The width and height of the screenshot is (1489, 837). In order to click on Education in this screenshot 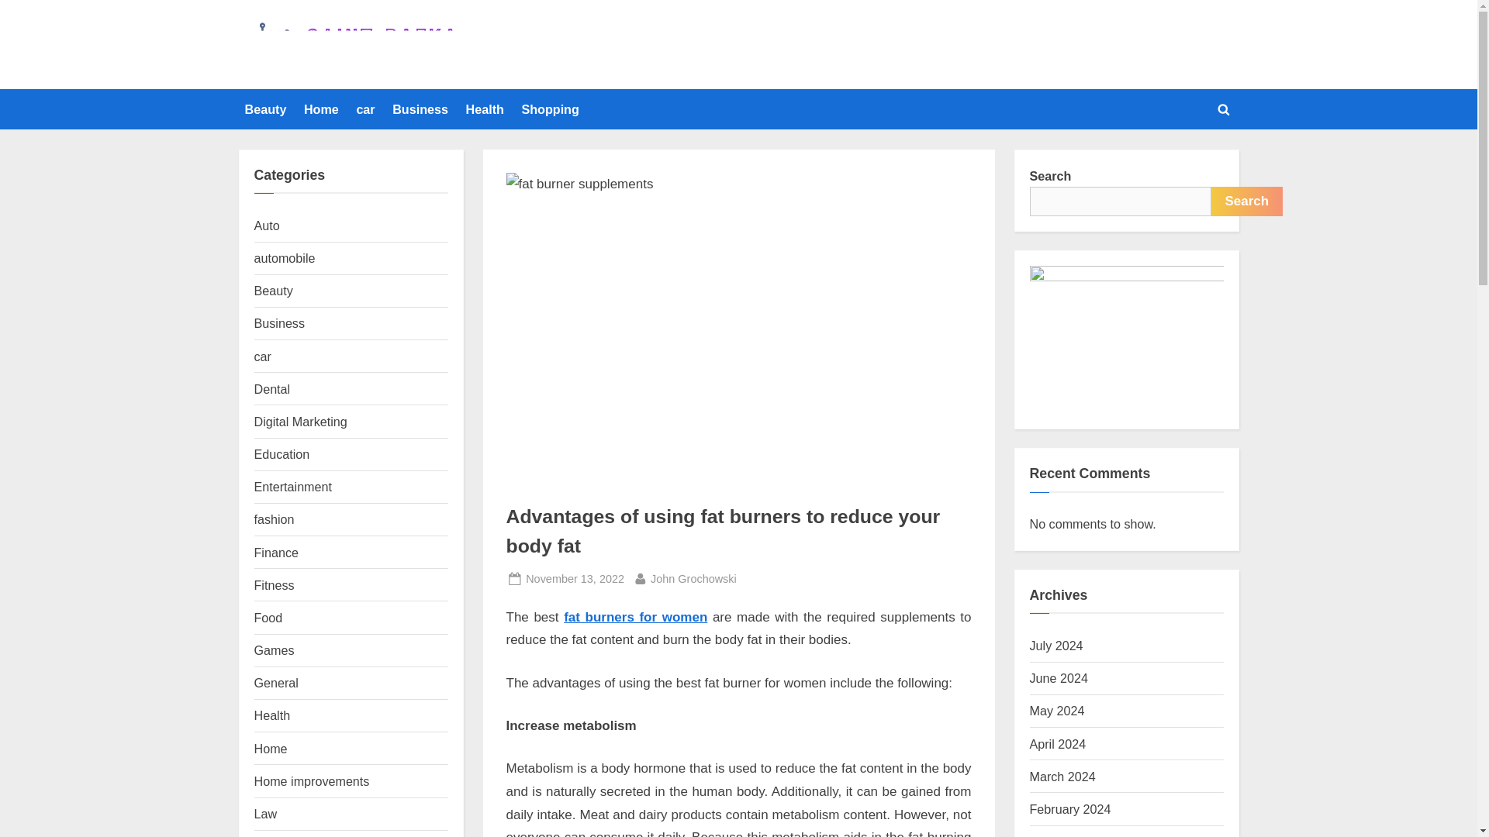, I will do `click(282, 454)`.